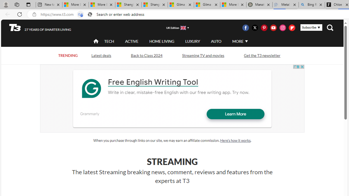 The width and height of the screenshot is (349, 196). Describe the element at coordinates (292, 28) in the screenshot. I see `Visit us on Flipboard` at that location.